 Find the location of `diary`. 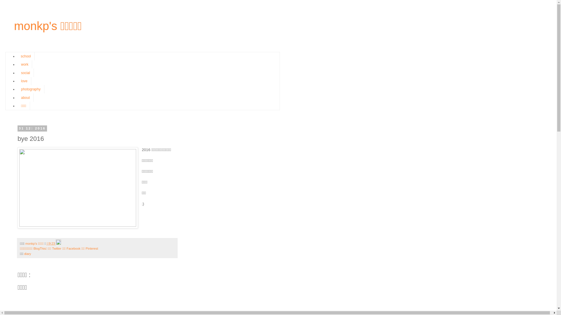

diary is located at coordinates (27, 254).